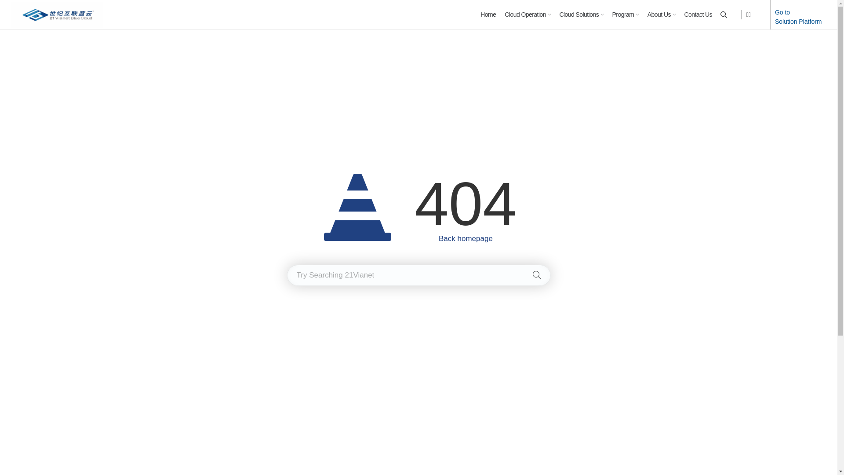 This screenshot has height=475, width=844. What do you see at coordinates (581, 15) in the screenshot?
I see `Cloud Solutions` at bounding box center [581, 15].